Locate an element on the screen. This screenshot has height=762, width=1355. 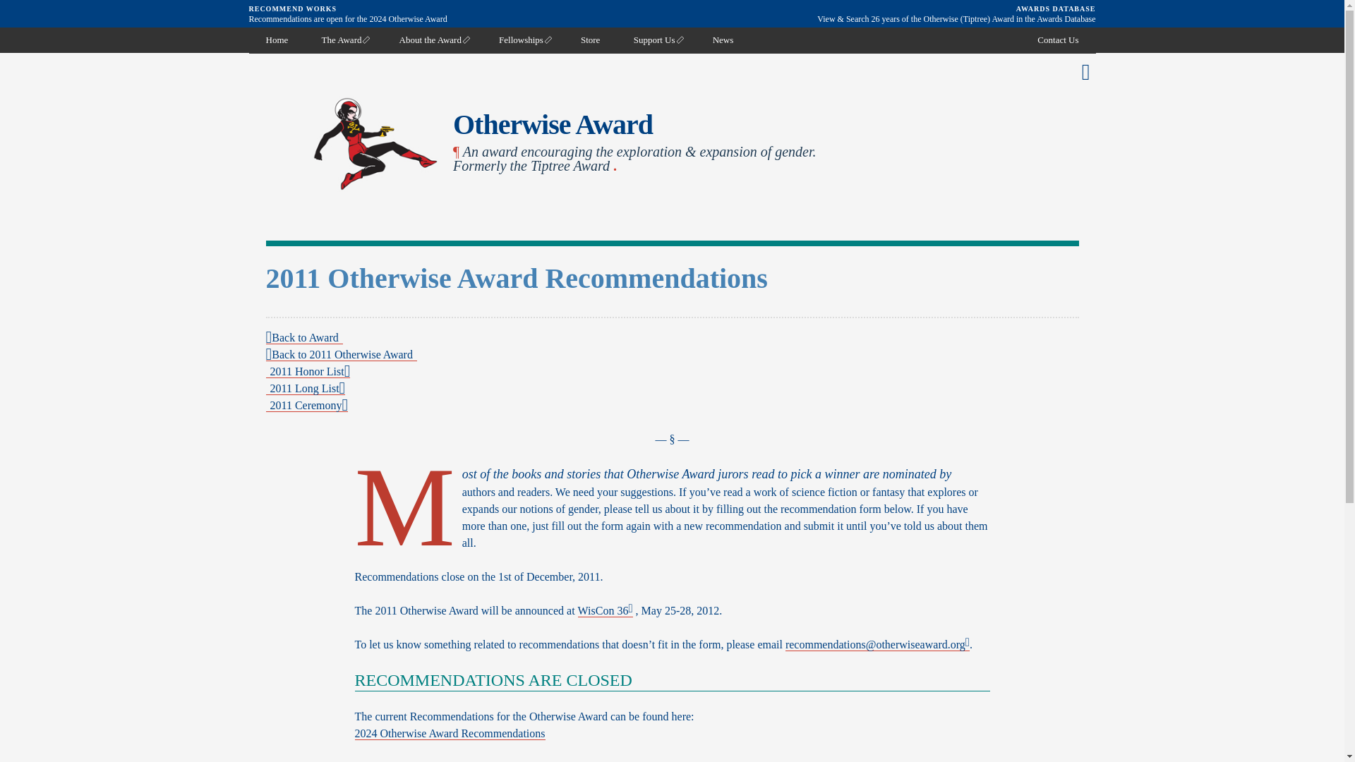
Contact Us is located at coordinates (1057, 40).